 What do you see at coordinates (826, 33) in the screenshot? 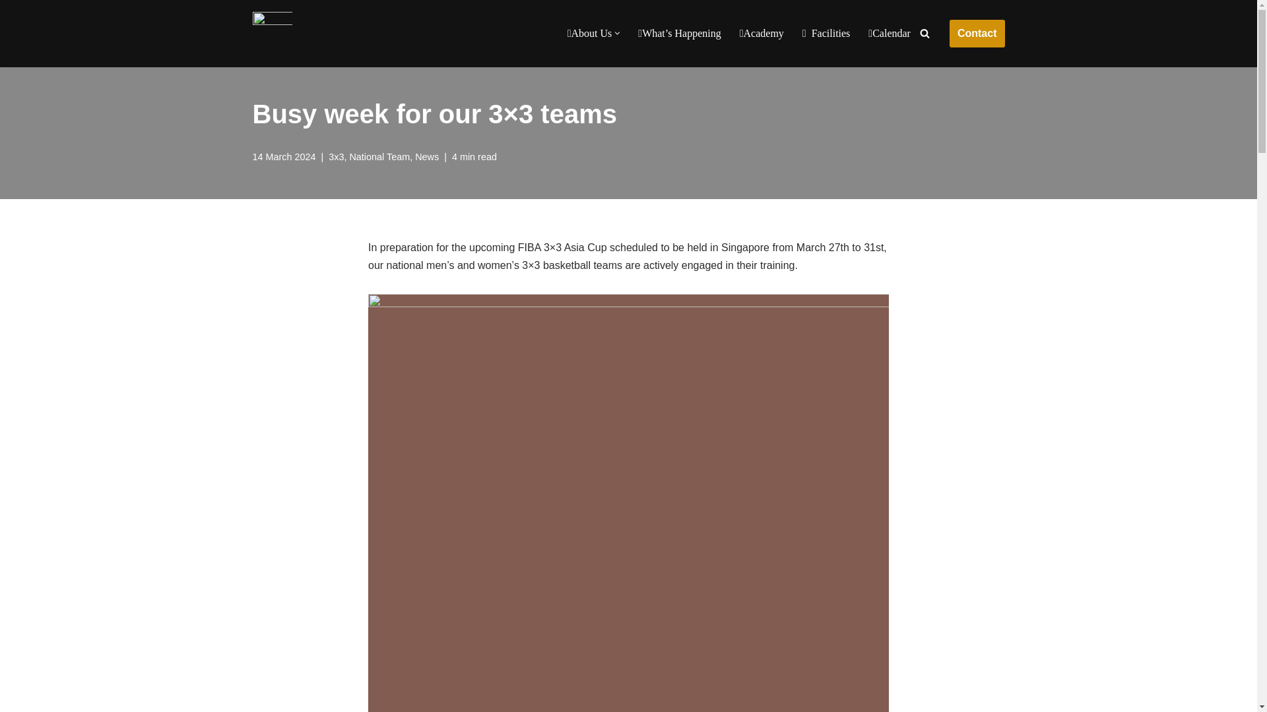
I see `  Facilities` at bounding box center [826, 33].